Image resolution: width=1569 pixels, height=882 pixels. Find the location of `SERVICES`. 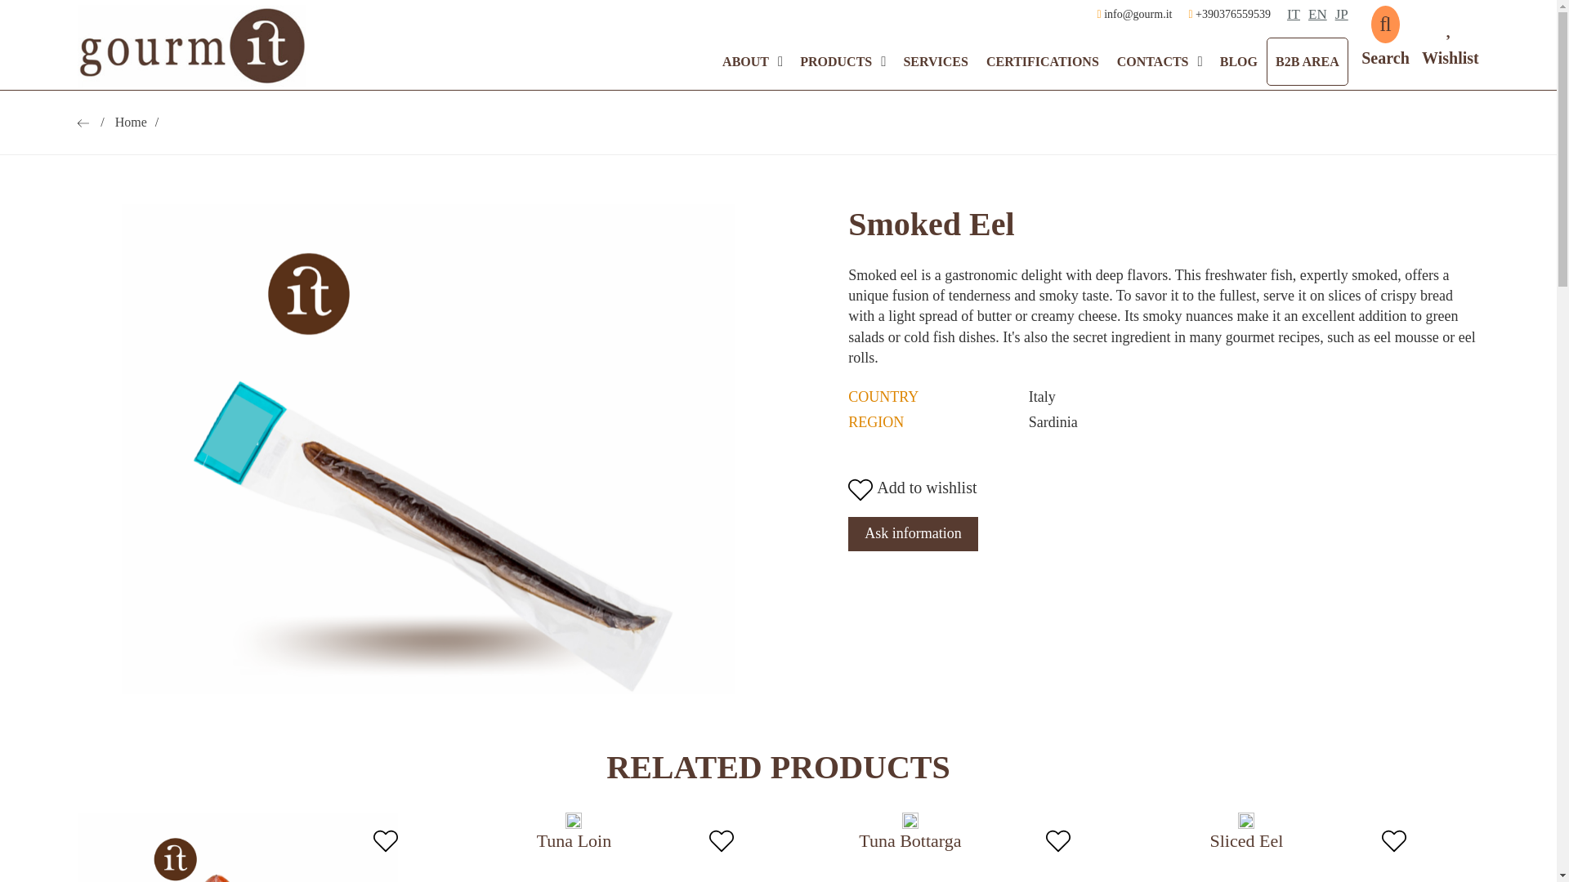

SERVICES is located at coordinates (935, 61).